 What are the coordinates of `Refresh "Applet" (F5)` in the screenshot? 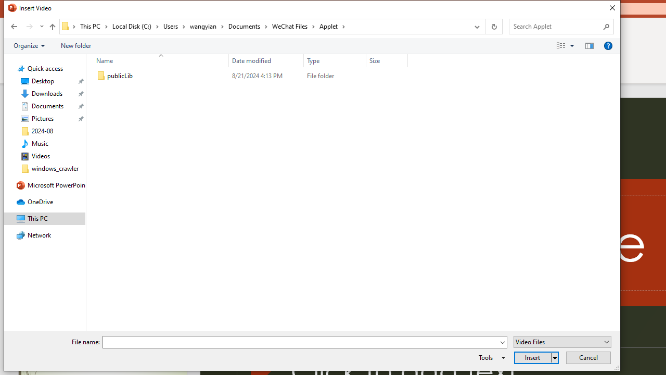 It's located at (493, 27).